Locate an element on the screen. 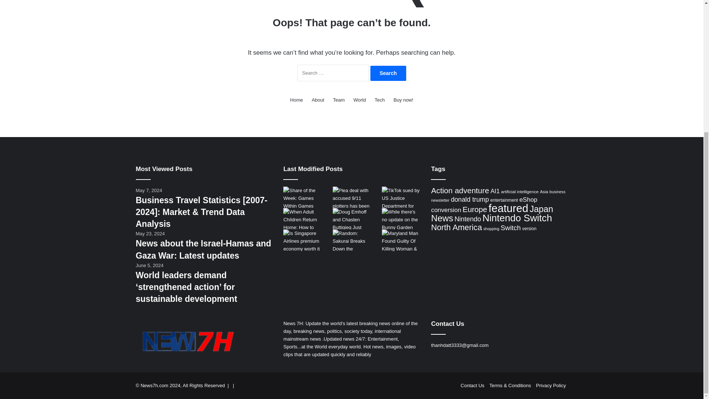 The width and height of the screenshot is (709, 399). About is located at coordinates (318, 100).